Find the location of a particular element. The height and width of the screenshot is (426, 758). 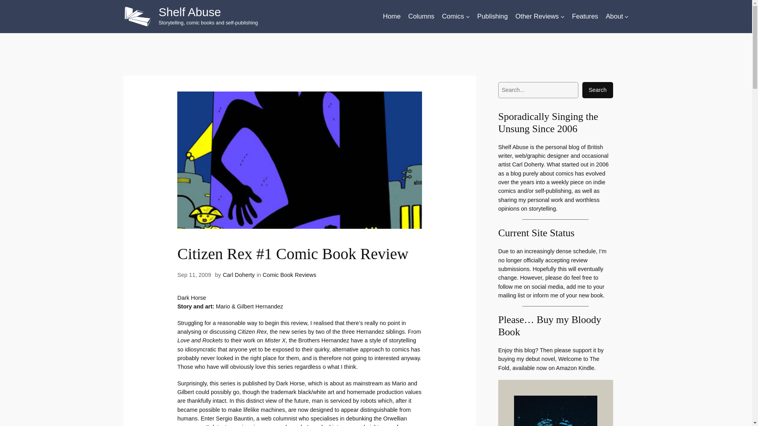

Columns is located at coordinates (421, 17).